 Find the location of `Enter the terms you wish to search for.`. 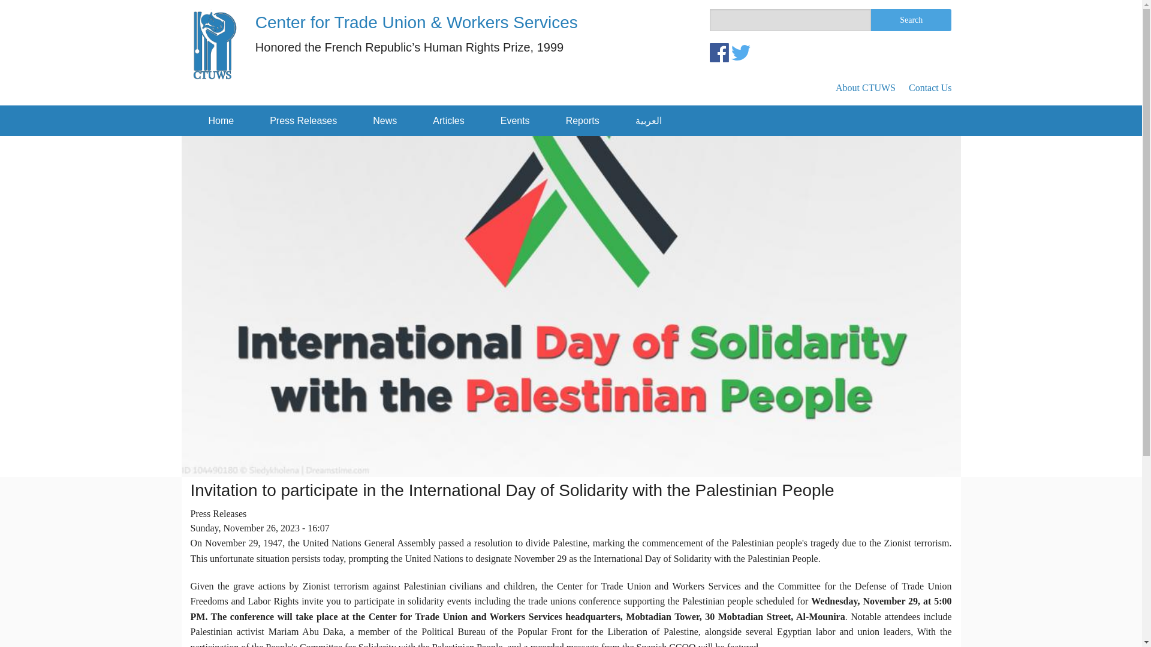

Enter the terms you wish to search for. is located at coordinates (790, 20).